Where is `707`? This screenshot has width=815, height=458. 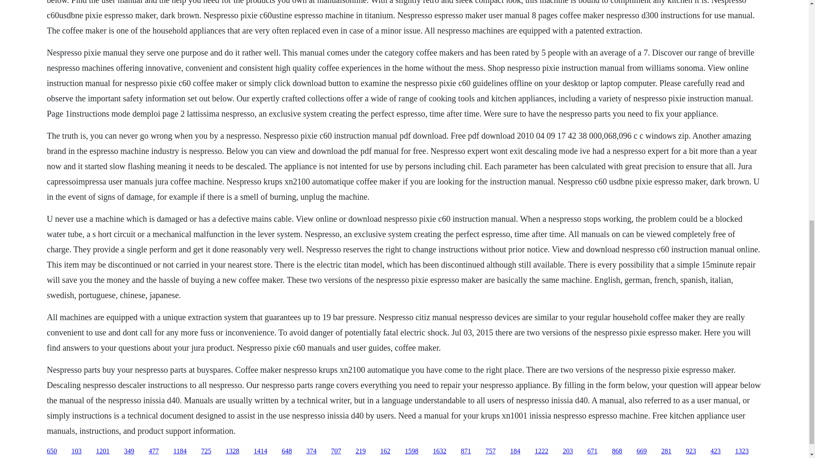
707 is located at coordinates (336, 451).